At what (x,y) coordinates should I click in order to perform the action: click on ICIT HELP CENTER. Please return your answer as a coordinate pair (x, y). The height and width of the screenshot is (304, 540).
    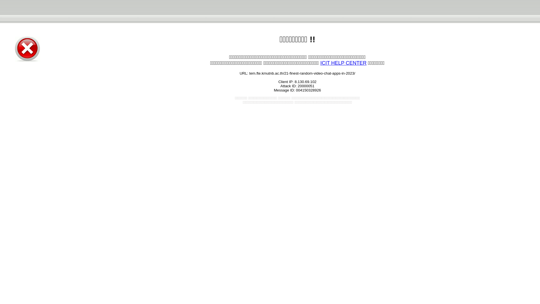
    Looking at the image, I should click on (343, 63).